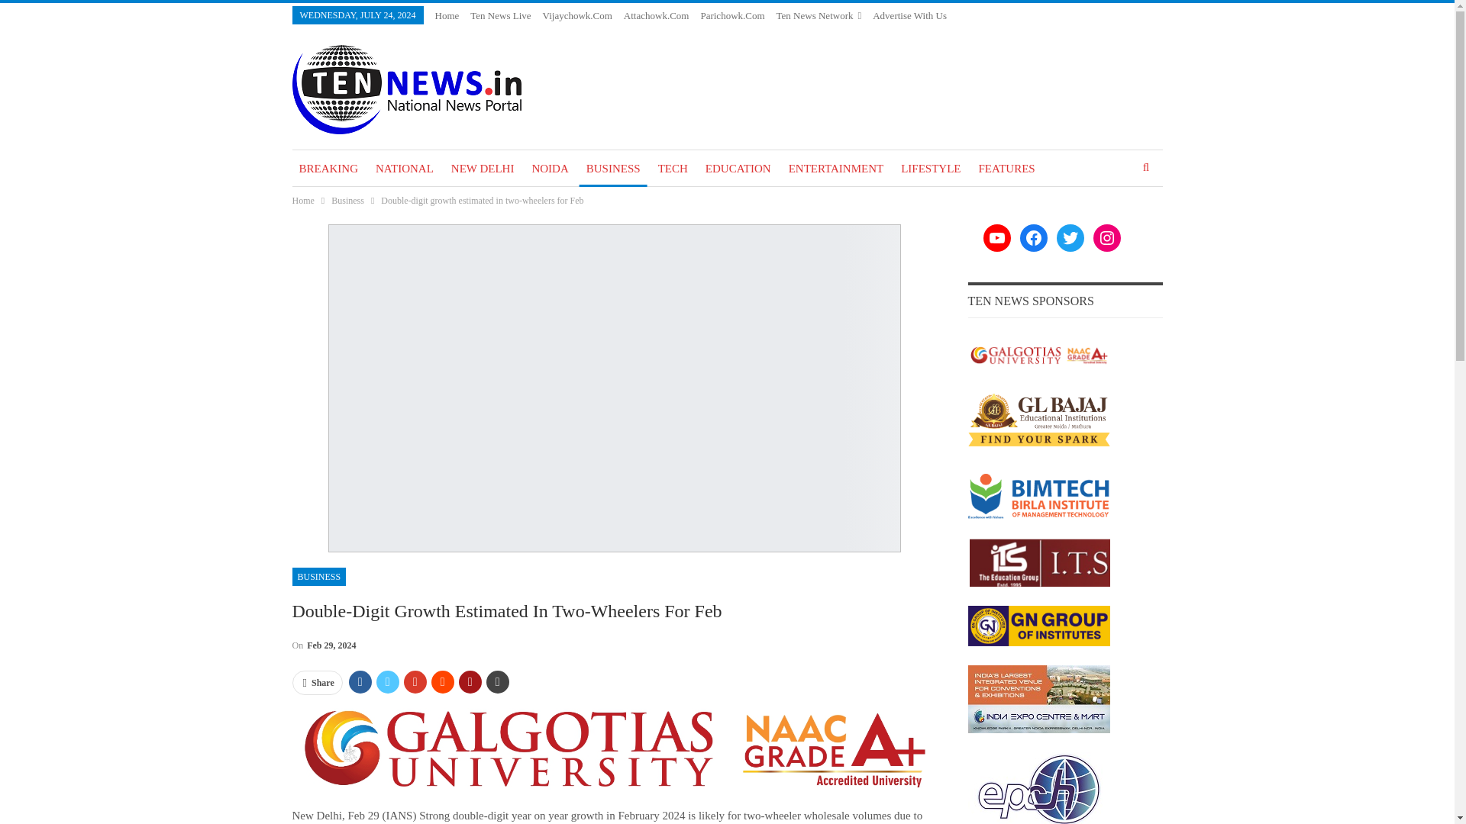  I want to click on BUSINESS, so click(319, 577).